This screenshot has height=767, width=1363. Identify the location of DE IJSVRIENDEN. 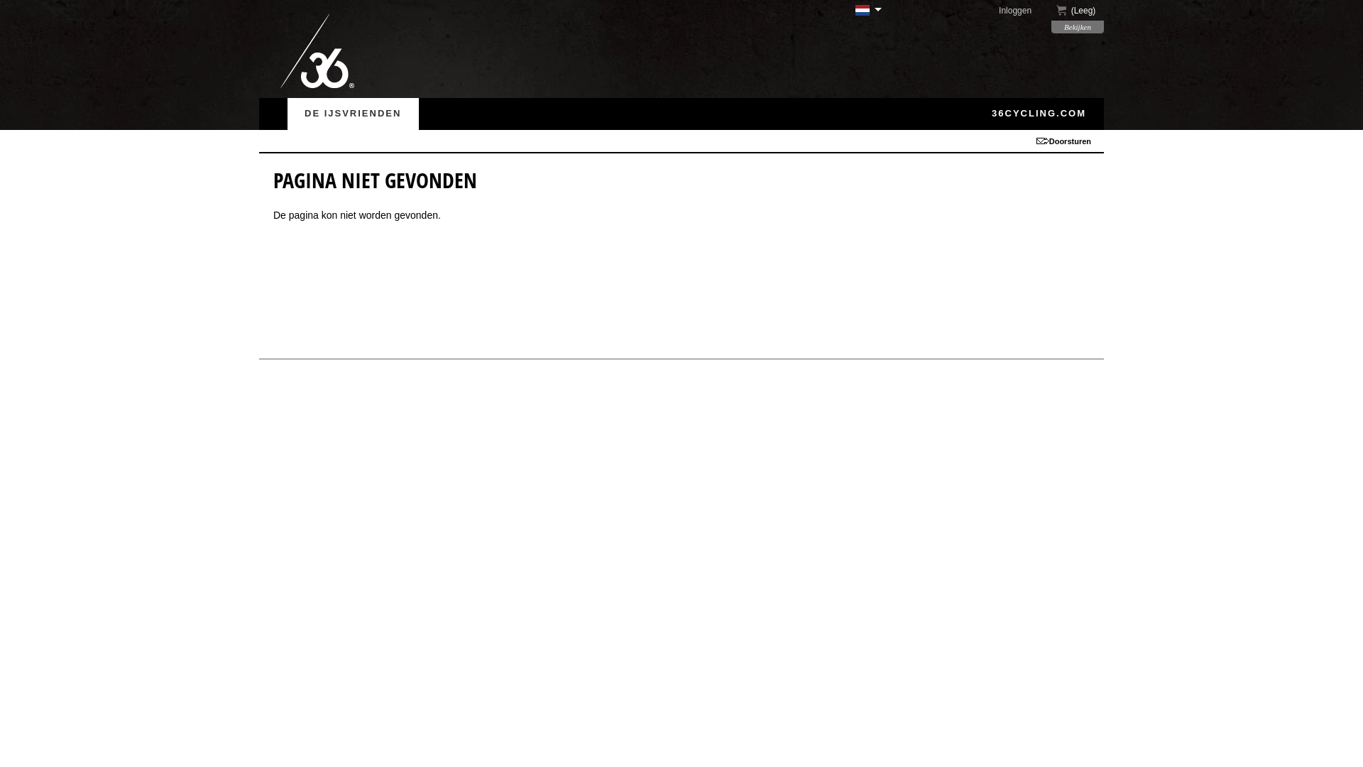
(354, 114).